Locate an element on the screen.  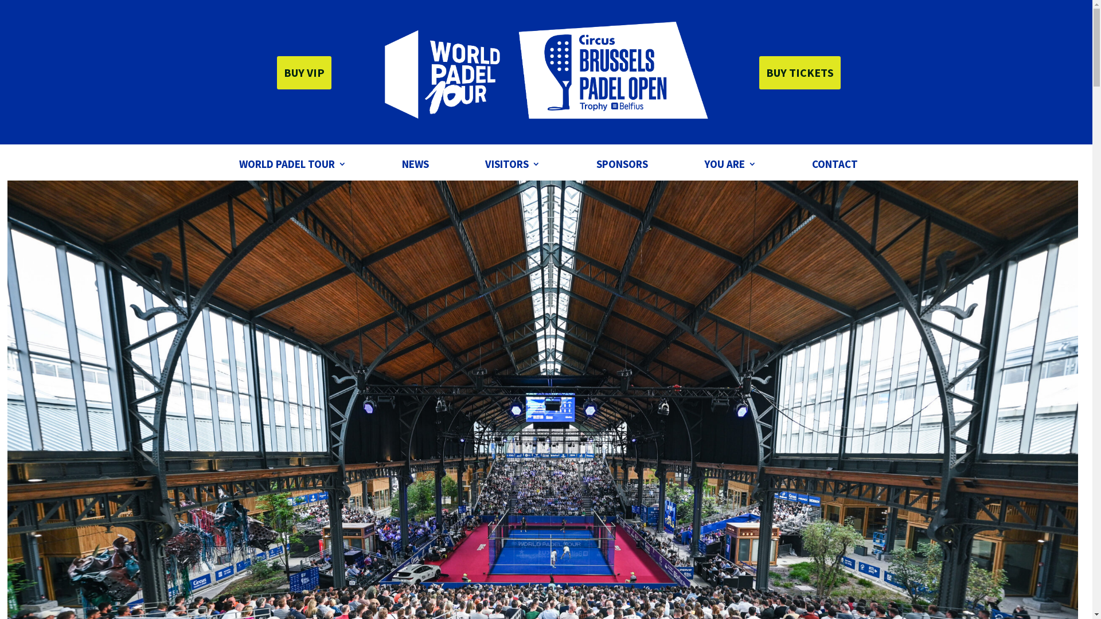
BUY TICKETS is located at coordinates (800, 72).